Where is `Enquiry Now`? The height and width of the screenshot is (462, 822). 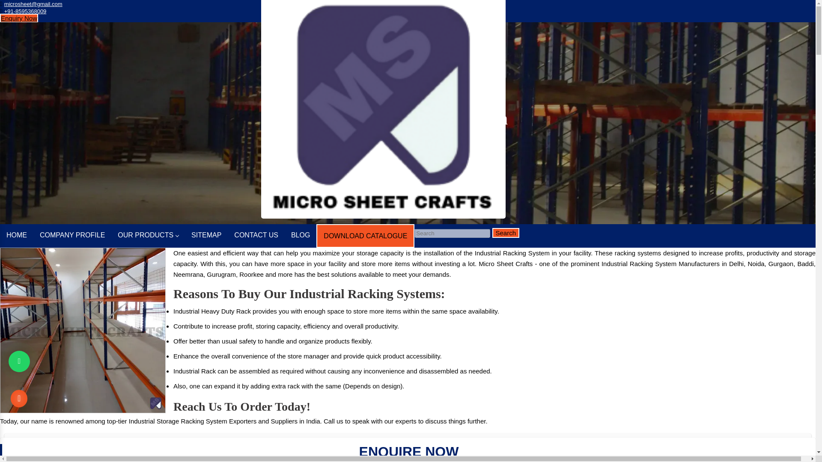
Enquiry Now is located at coordinates (19, 18).